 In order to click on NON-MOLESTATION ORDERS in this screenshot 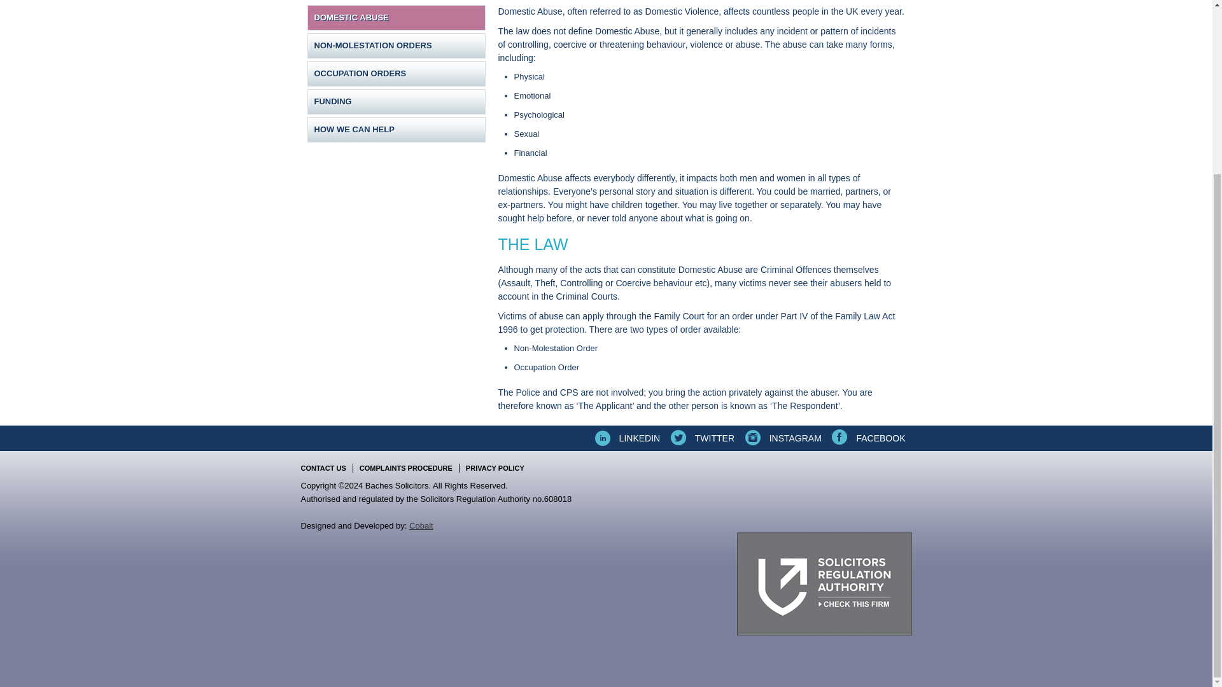, I will do `click(396, 45)`.